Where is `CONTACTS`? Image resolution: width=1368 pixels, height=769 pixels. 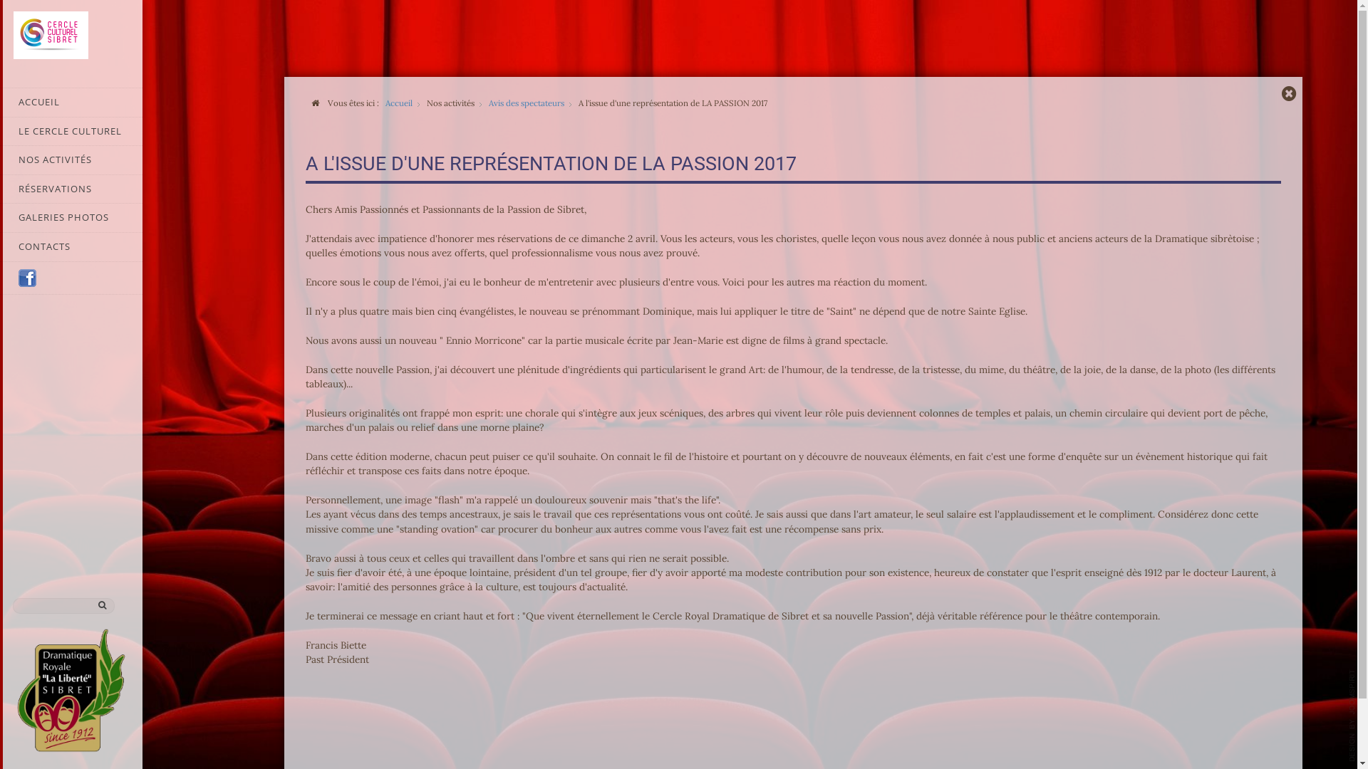 CONTACTS is located at coordinates (71, 247).